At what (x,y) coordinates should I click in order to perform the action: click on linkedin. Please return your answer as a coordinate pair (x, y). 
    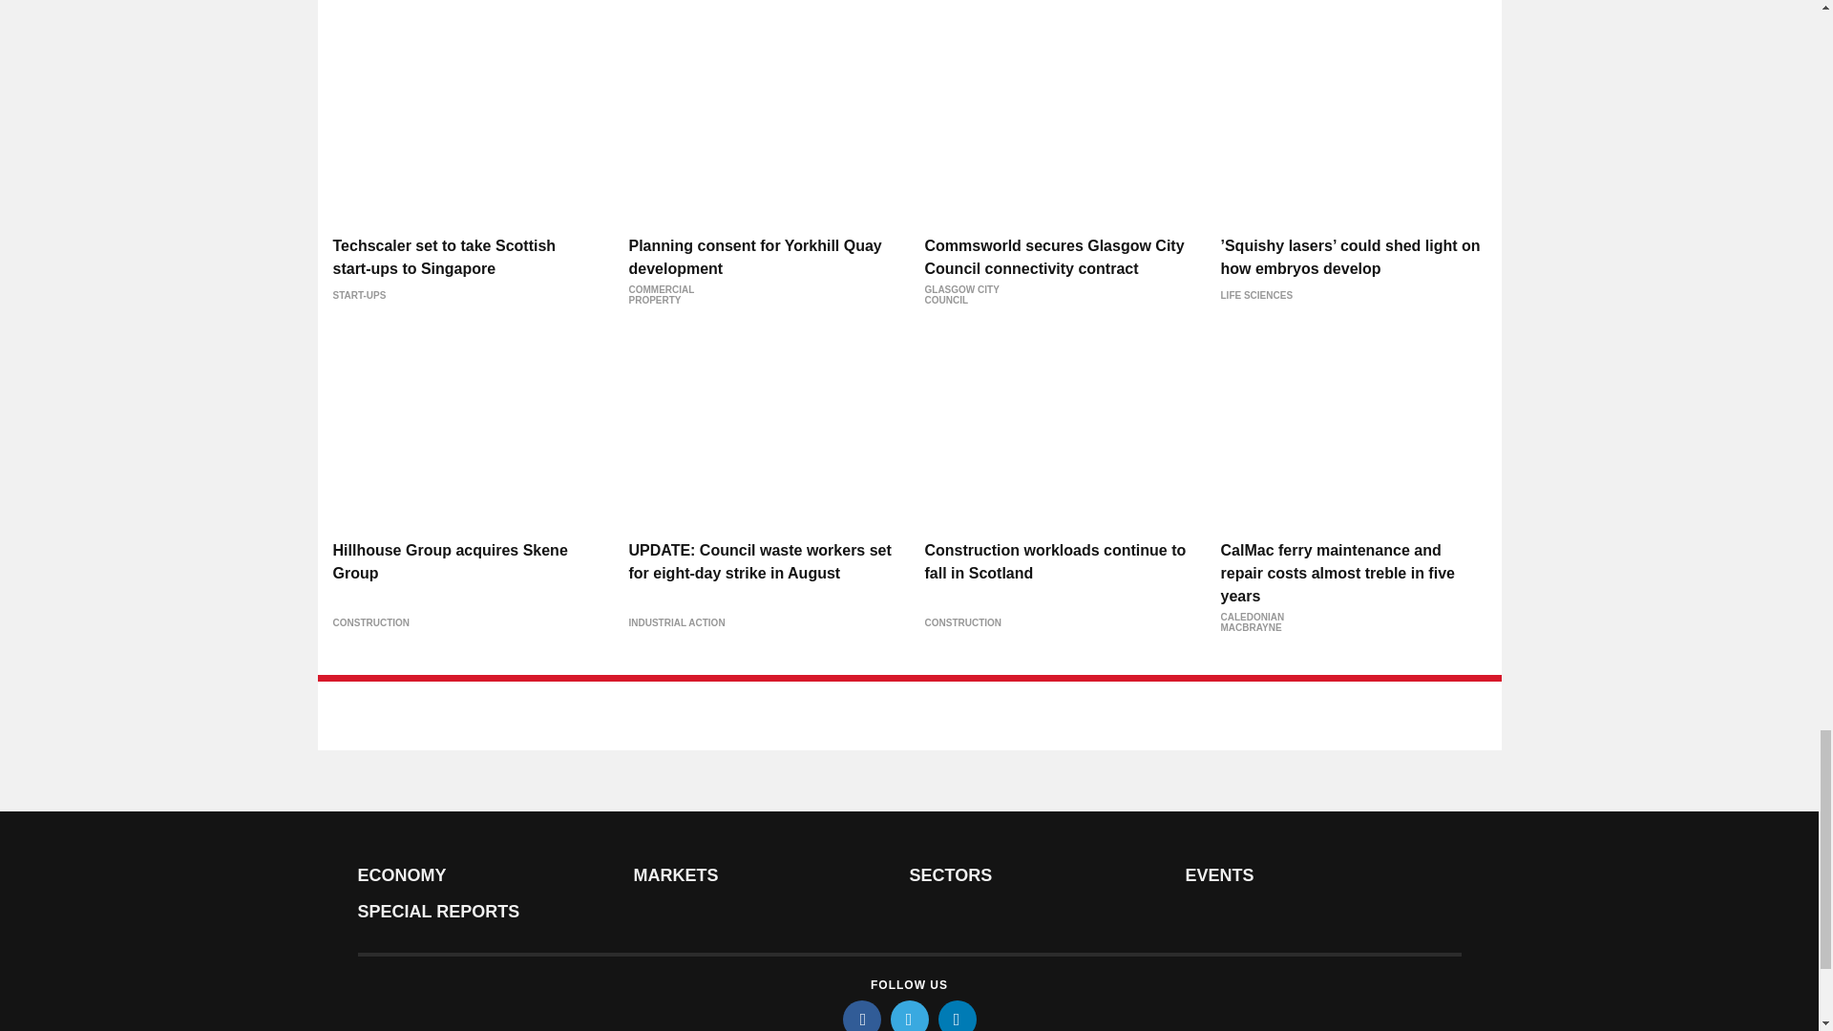
    Looking at the image, I should click on (956, 1016).